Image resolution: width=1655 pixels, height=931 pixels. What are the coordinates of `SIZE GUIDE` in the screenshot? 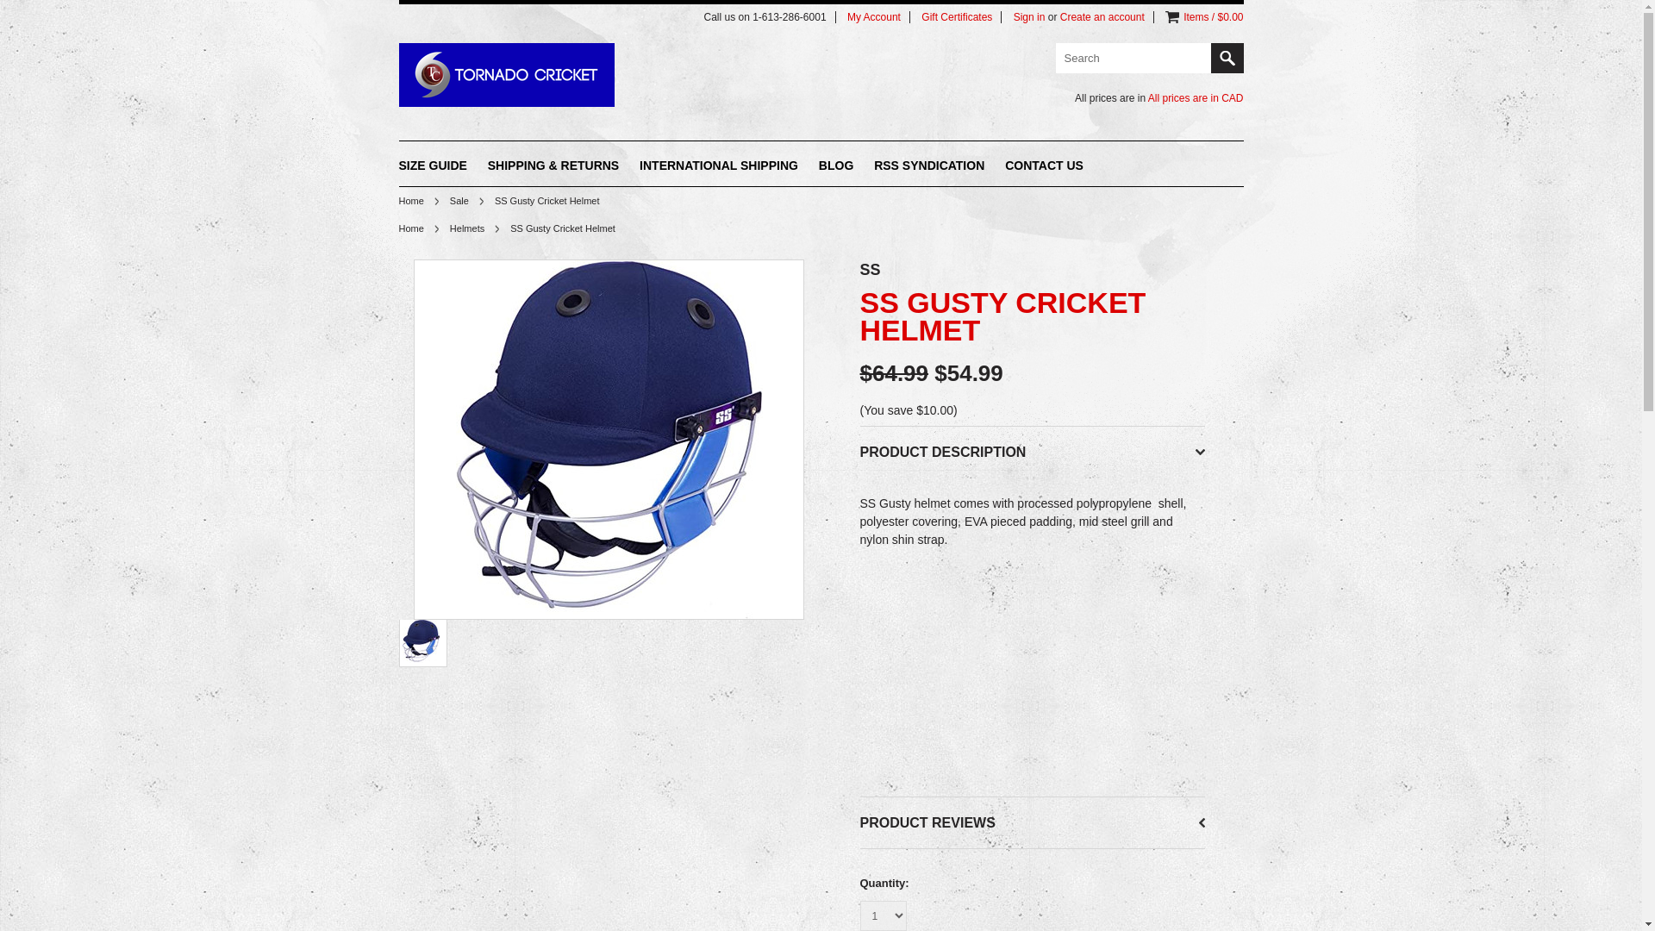 It's located at (433, 167).